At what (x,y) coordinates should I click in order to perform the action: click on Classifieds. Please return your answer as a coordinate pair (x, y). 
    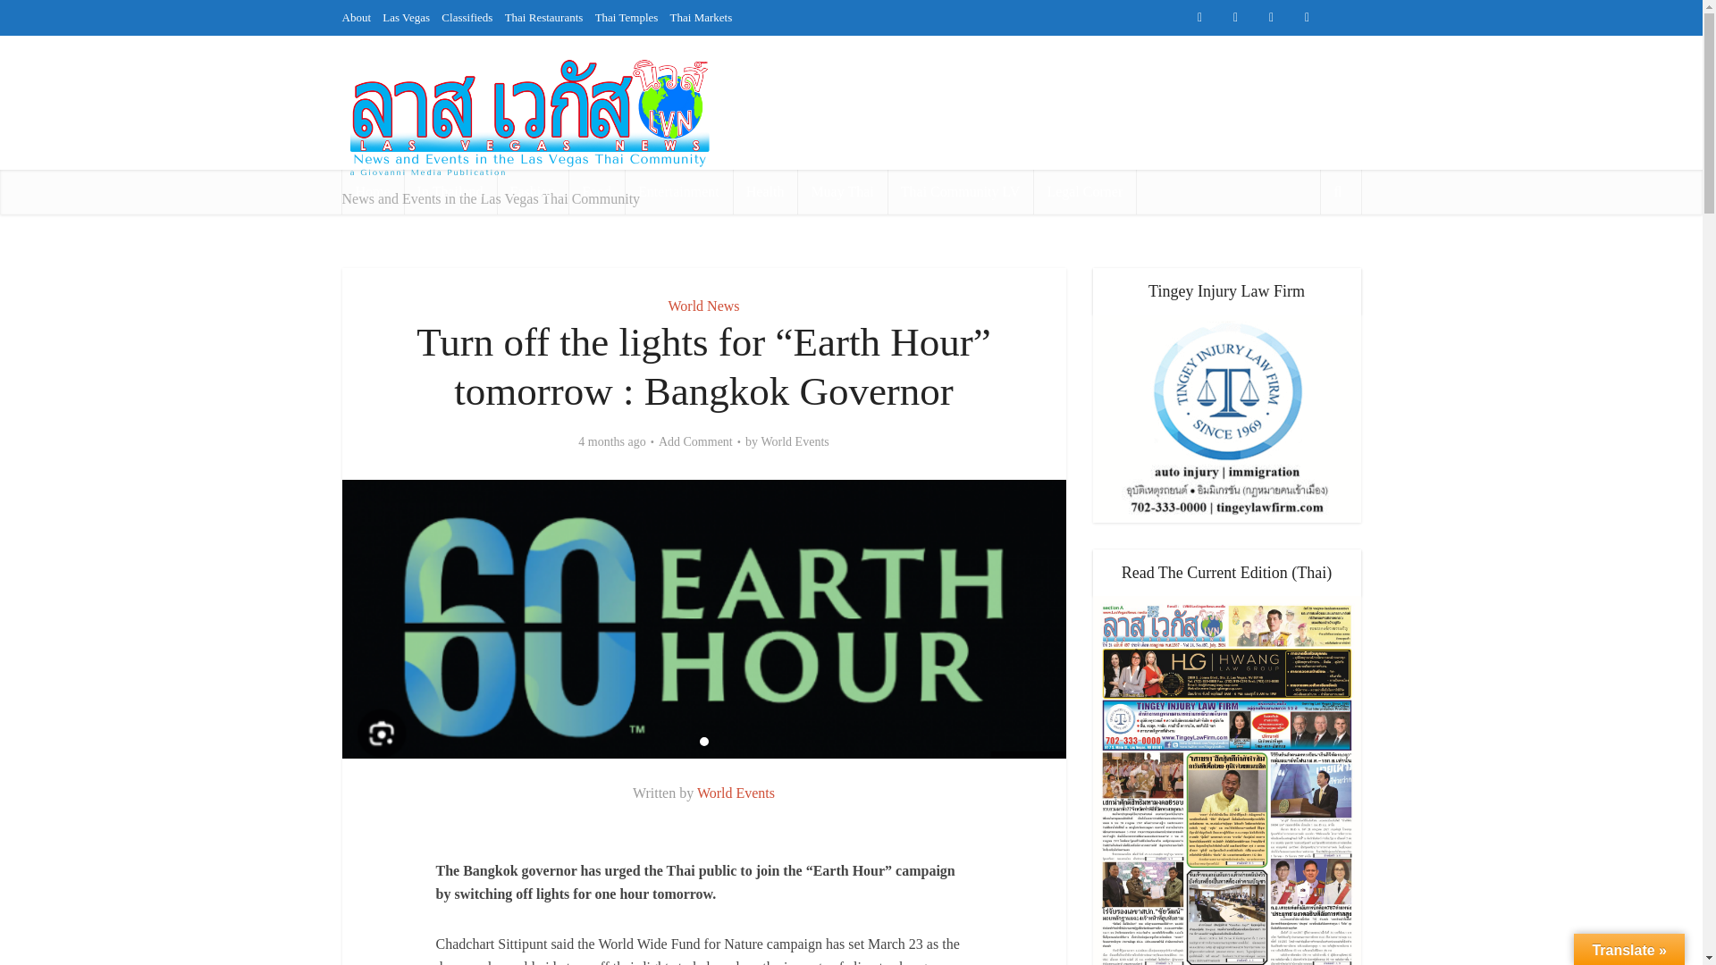
    Looking at the image, I should click on (813, 52).